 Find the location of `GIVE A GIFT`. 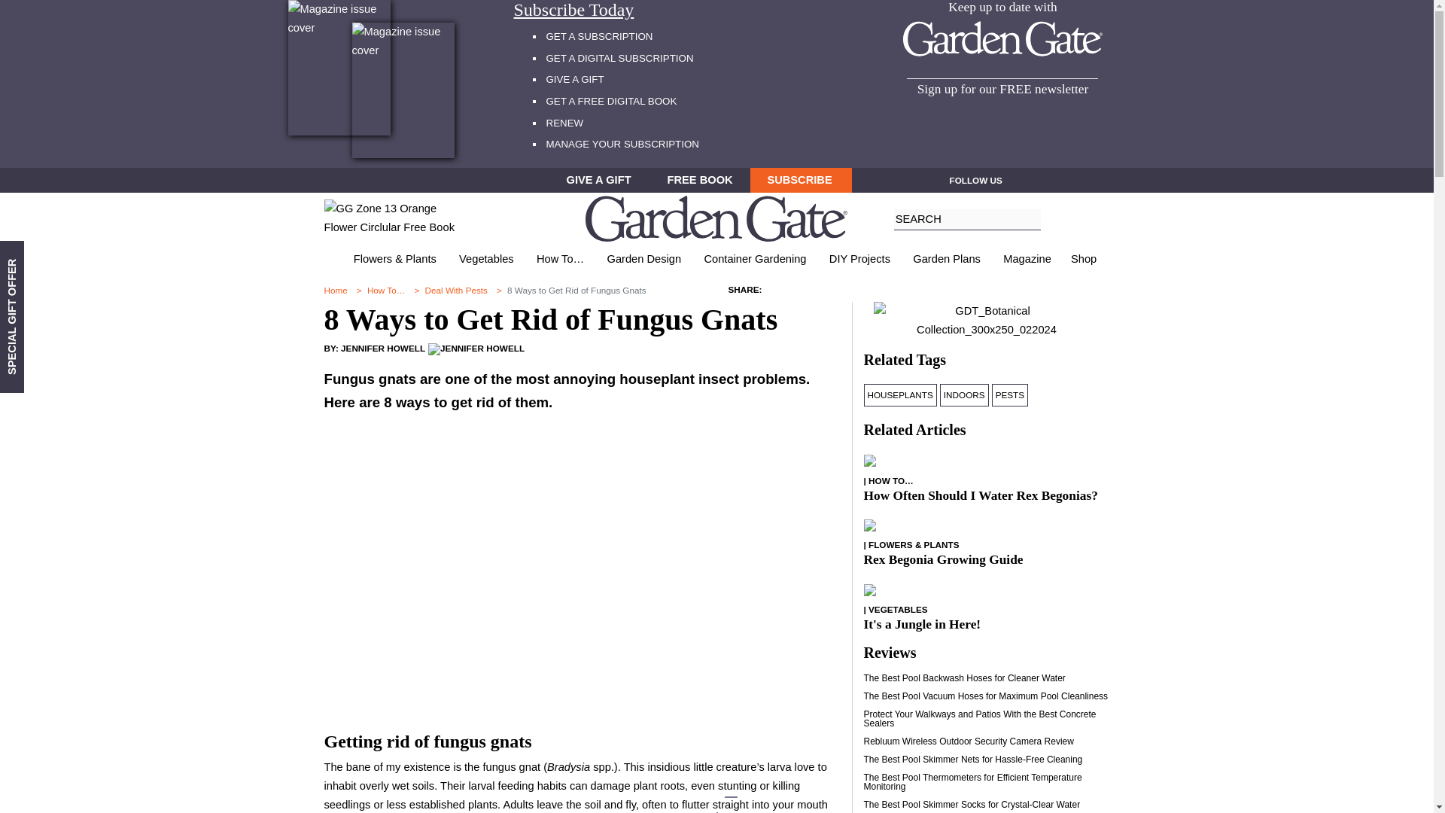

GIVE A GIFT is located at coordinates (575, 80).